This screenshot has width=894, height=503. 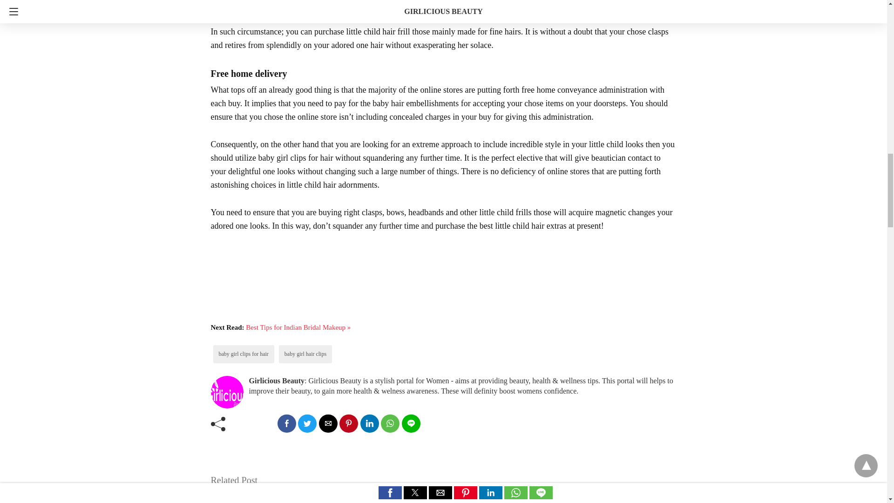 What do you see at coordinates (286, 423) in the screenshot?
I see `facebook share` at bounding box center [286, 423].